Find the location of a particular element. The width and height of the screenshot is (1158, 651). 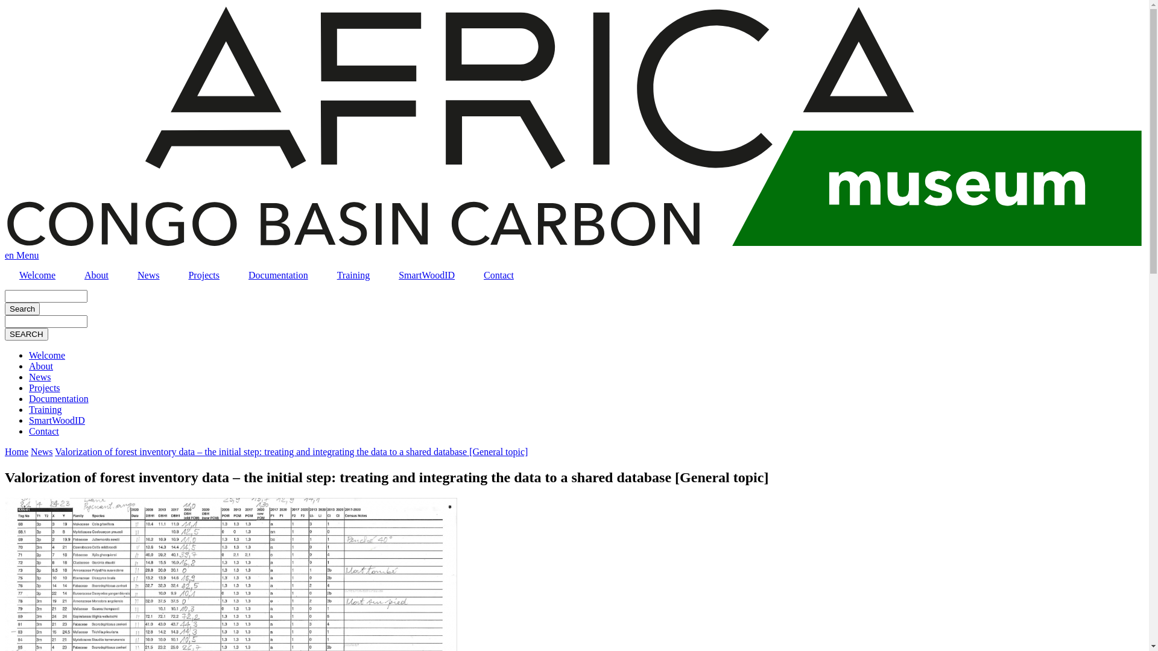

Home is located at coordinates (17, 452).